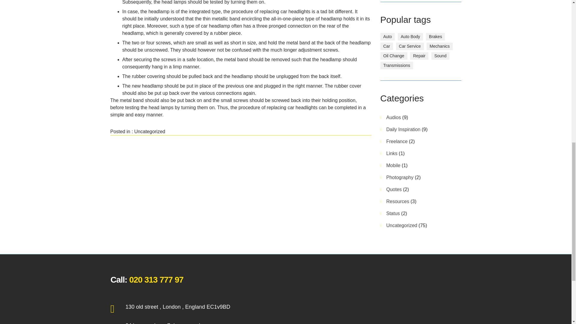 This screenshot has height=324, width=576. Describe the element at coordinates (410, 46) in the screenshot. I see `Car Service` at that location.